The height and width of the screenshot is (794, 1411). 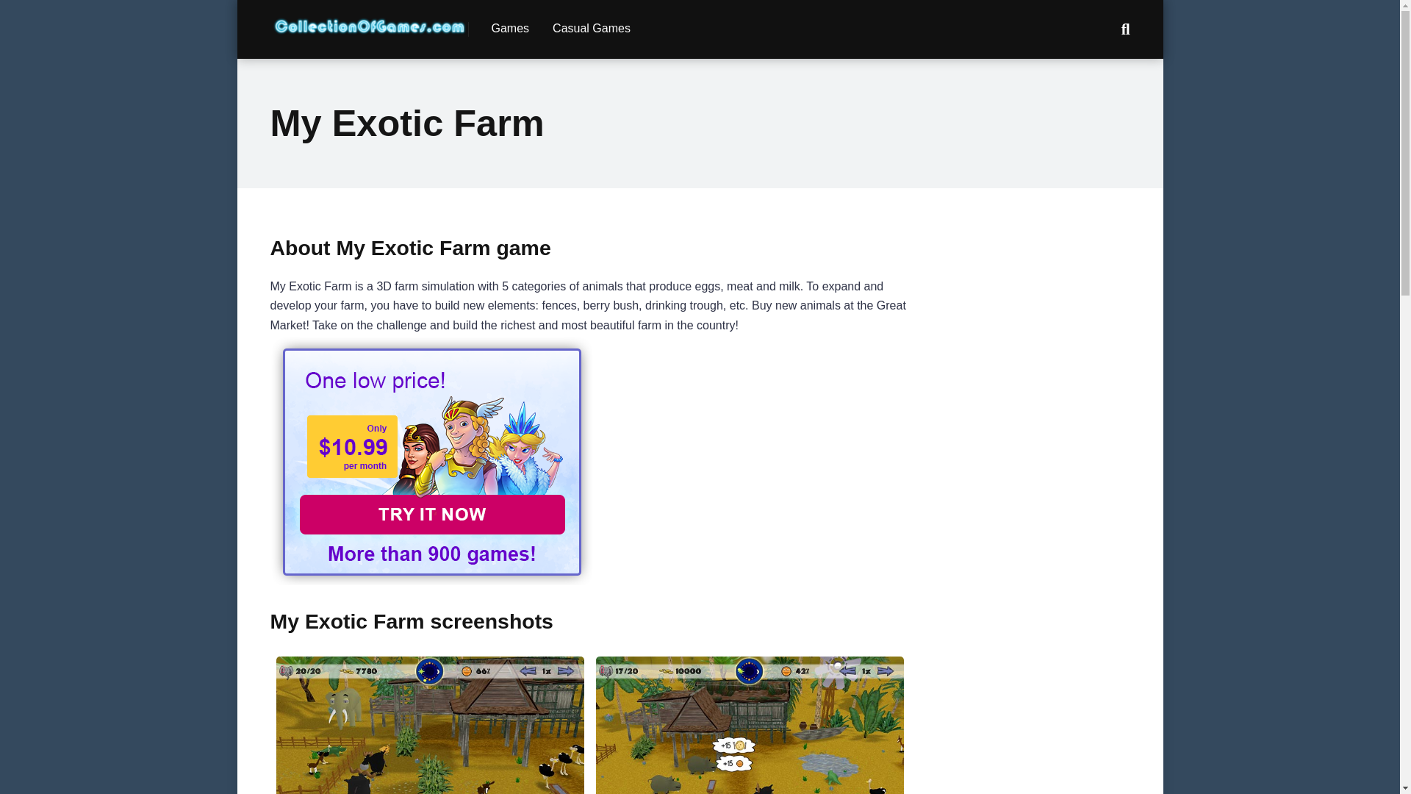 I want to click on More than 900 casual games!, so click(x=432, y=581).